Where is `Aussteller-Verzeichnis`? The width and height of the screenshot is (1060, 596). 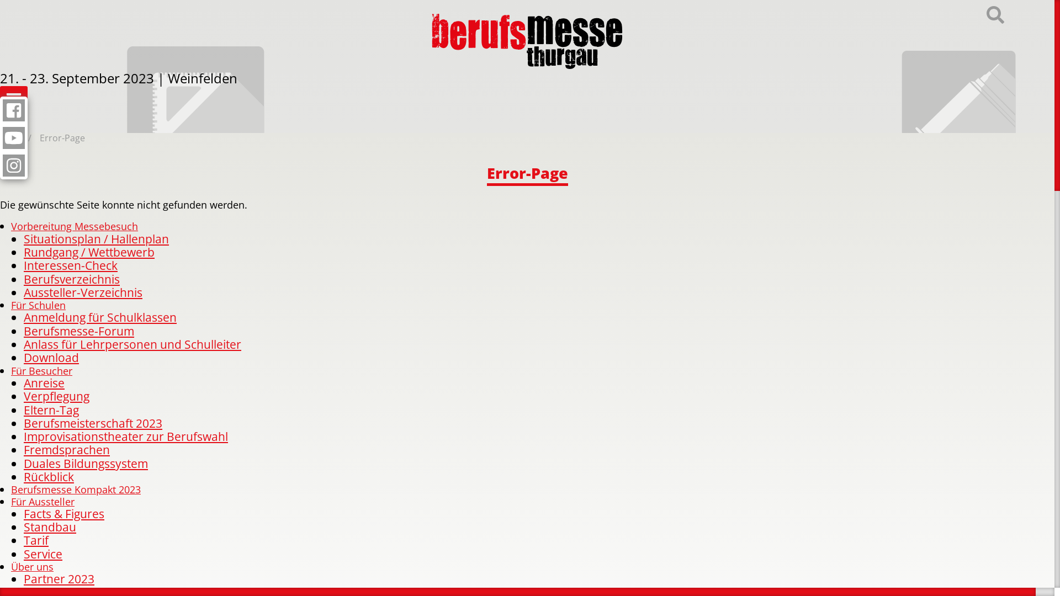
Aussteller-Verzeichnis is located at coordinates (83, 292).